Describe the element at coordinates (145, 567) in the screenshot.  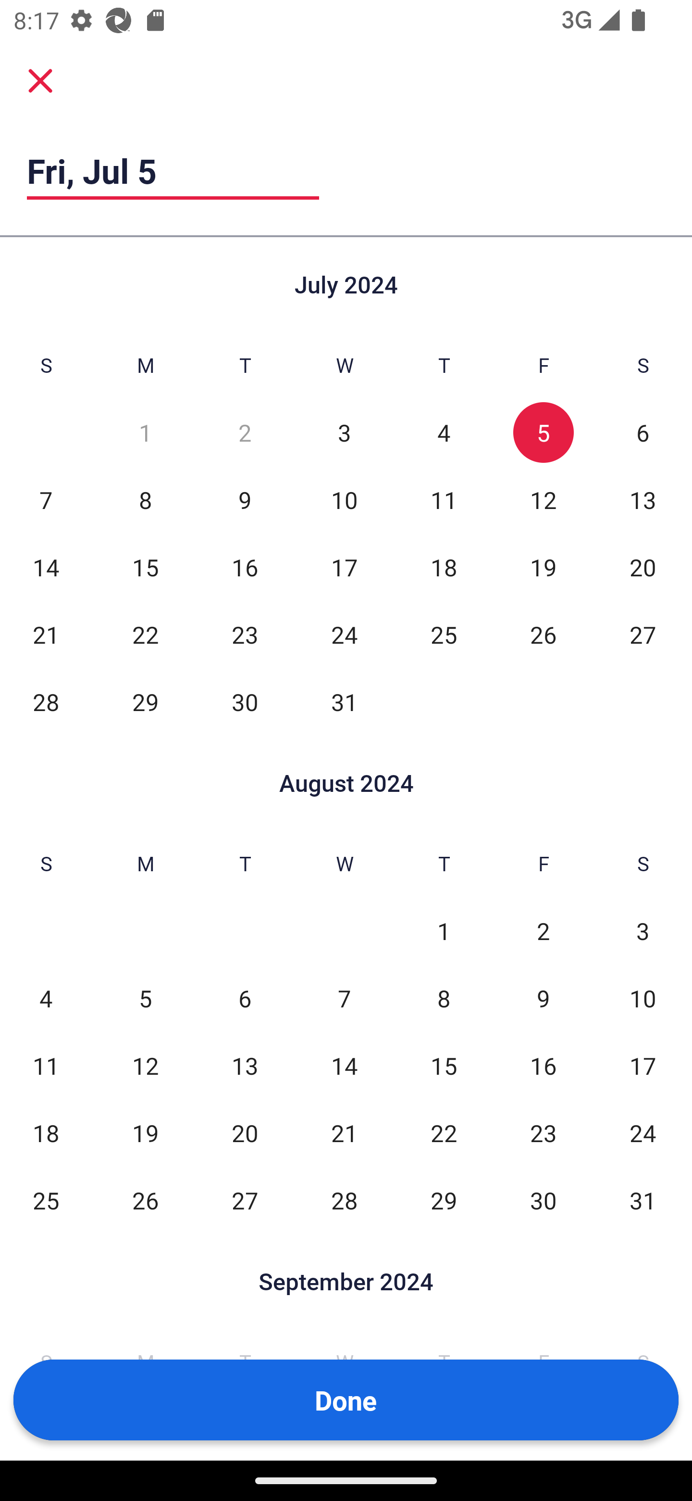
I see `15 Mon, Jul 15, Not Selected` at that location.